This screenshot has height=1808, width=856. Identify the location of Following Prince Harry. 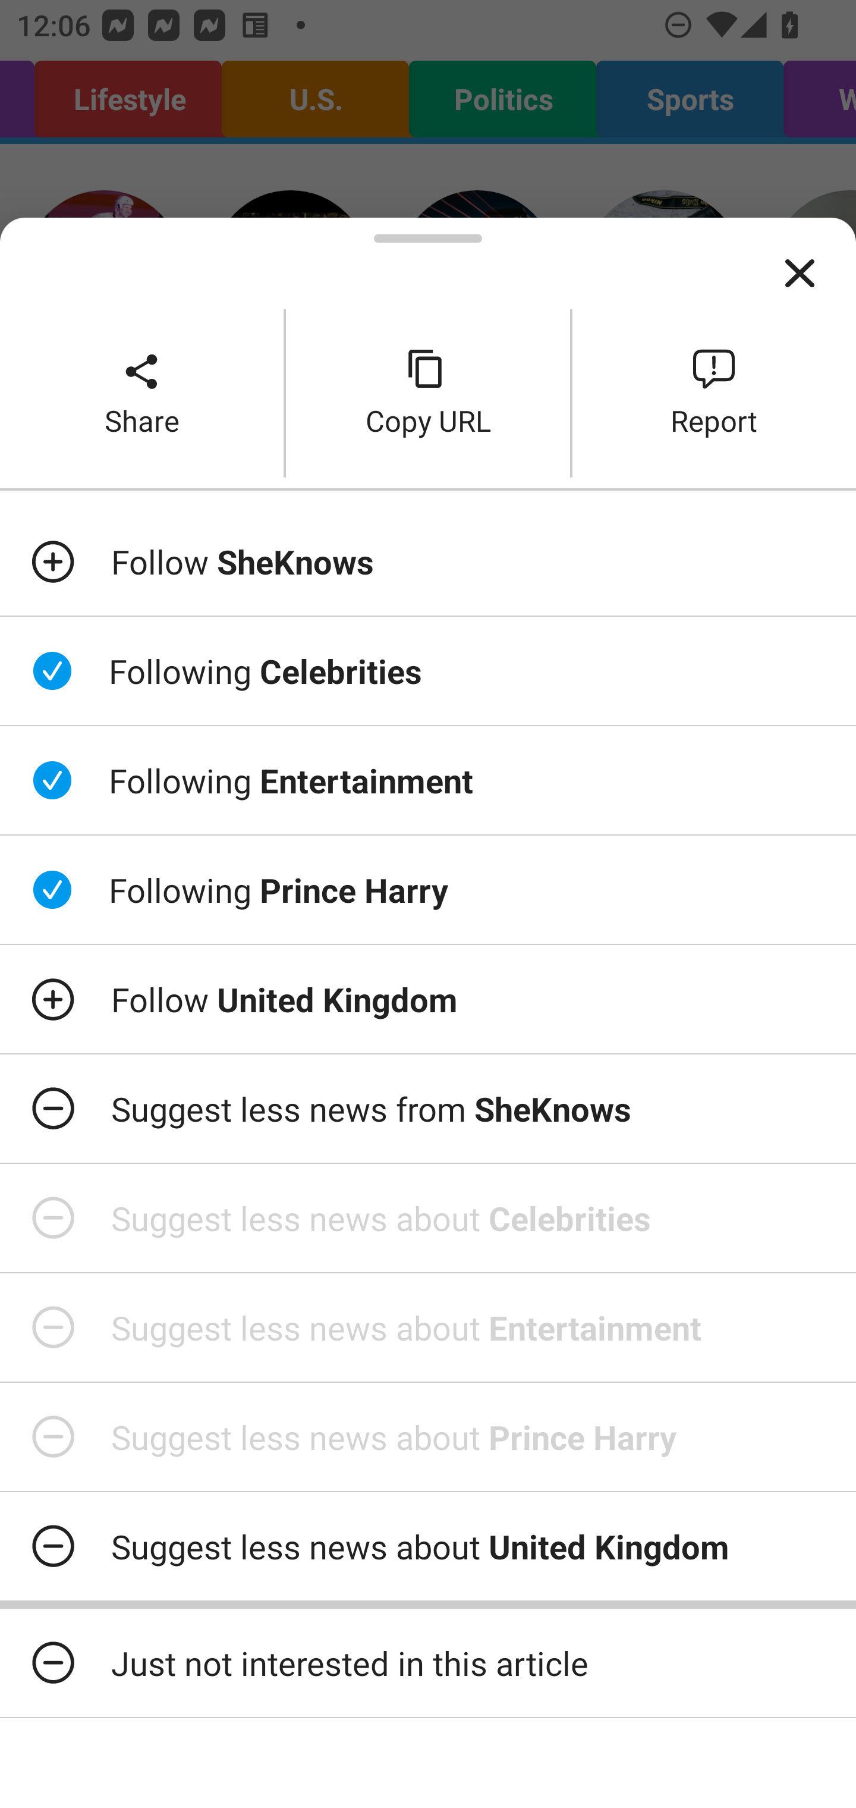
(428, 889).